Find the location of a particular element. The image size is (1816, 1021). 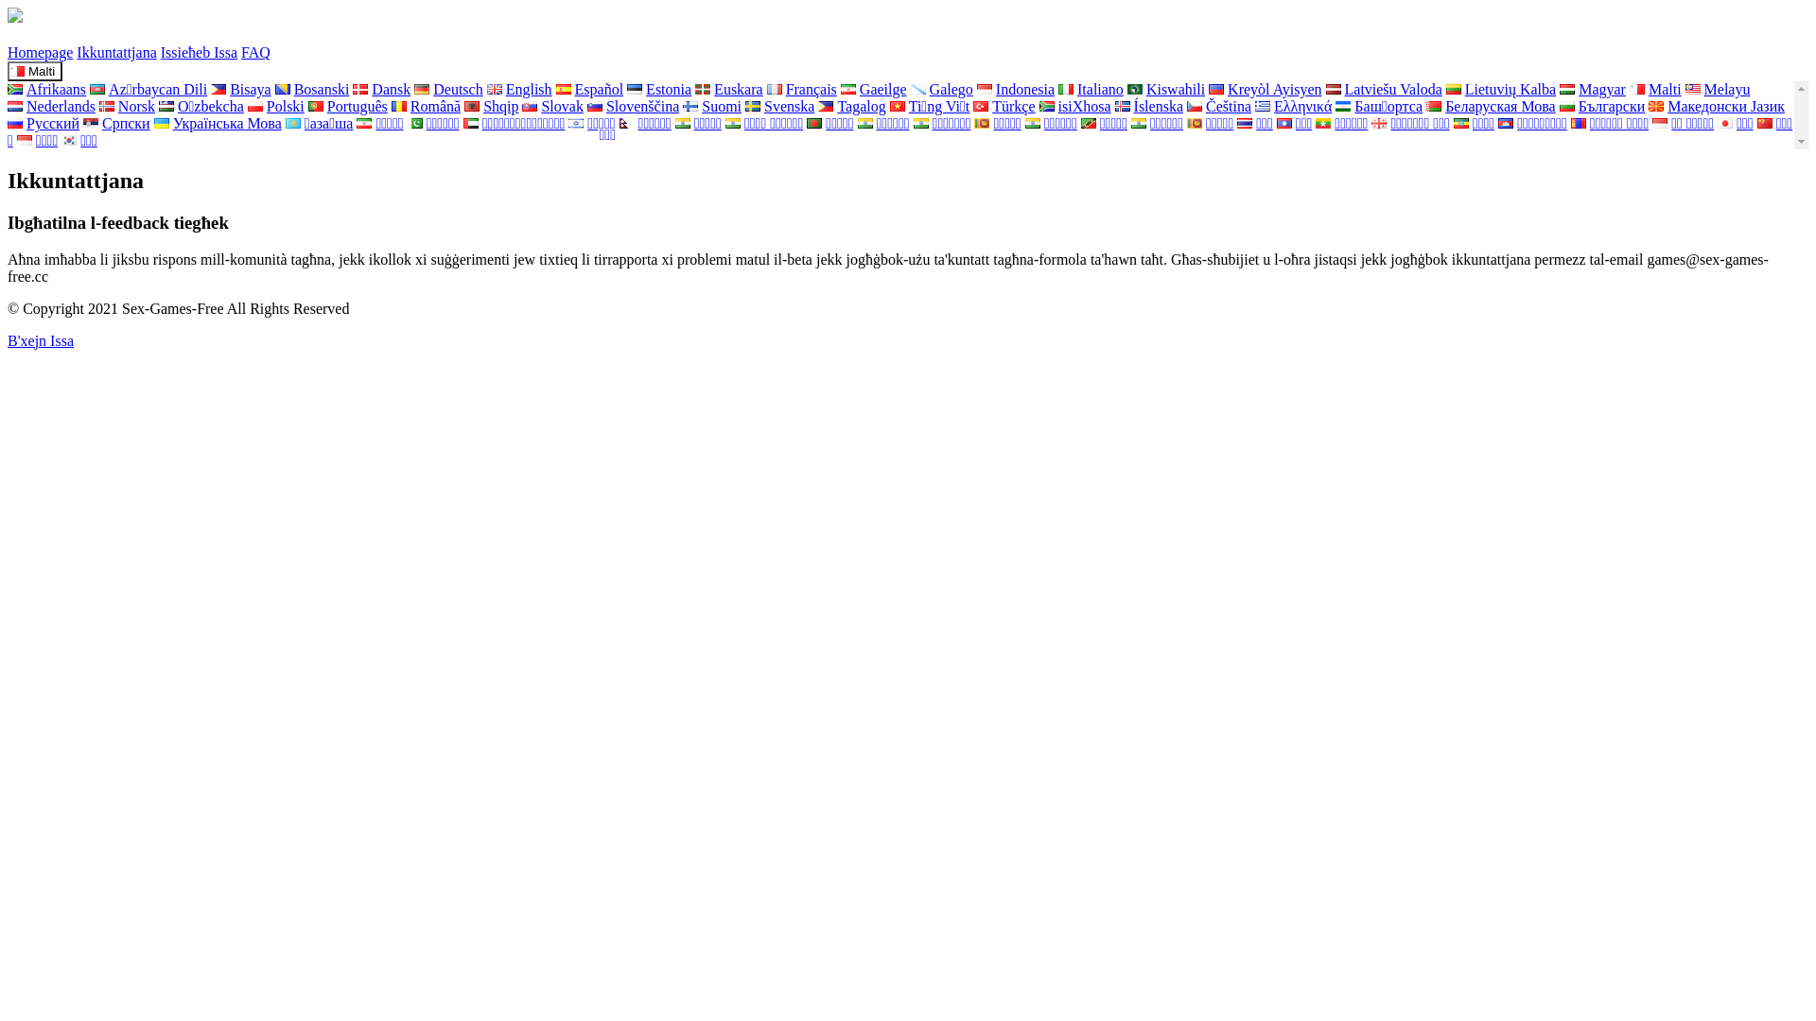

Magyar is located at coordinates (1593, 89).